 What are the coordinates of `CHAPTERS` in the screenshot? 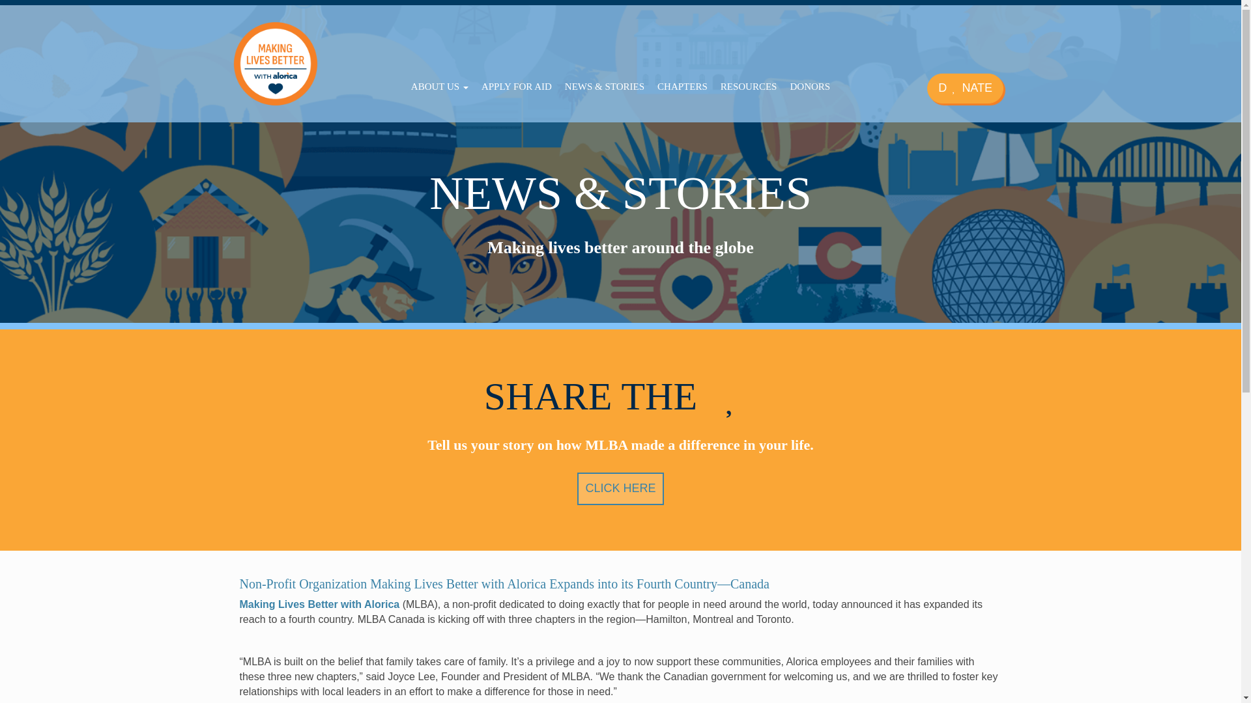 It's located at (682, 87).